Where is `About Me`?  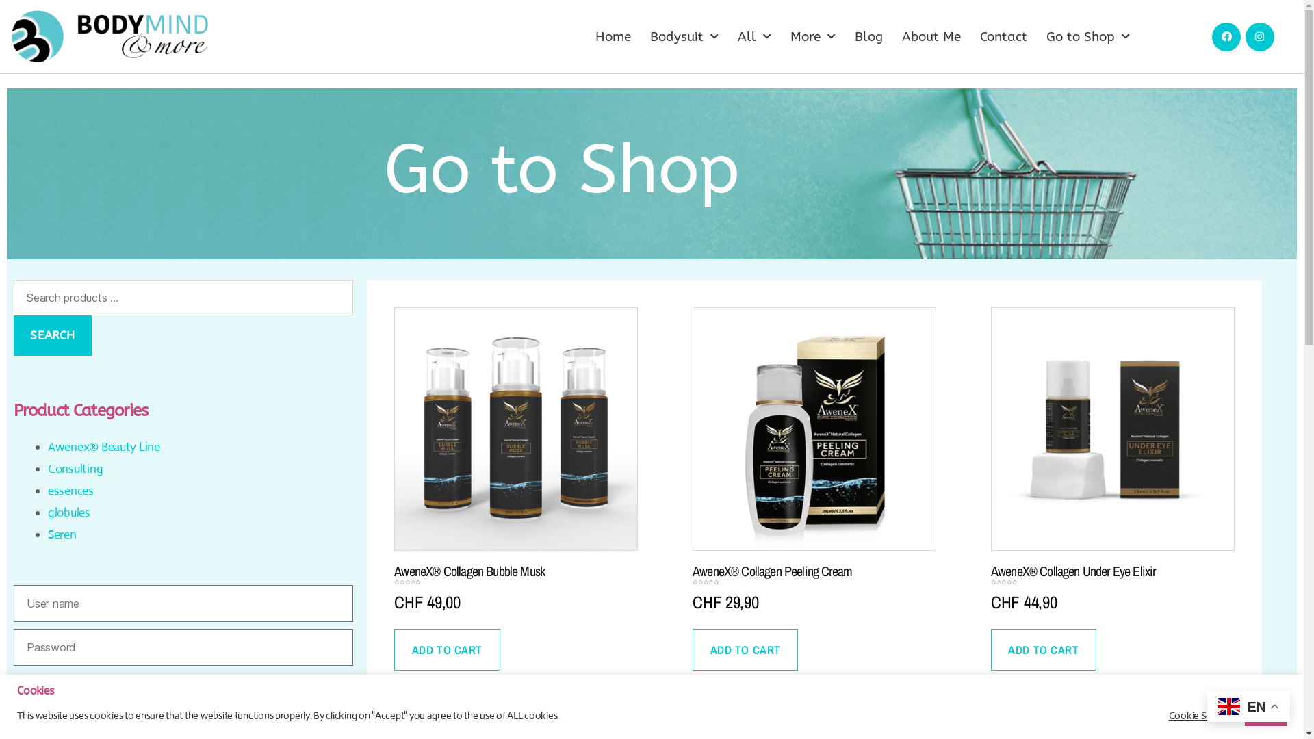 About Me is located at coordinates (931, 36).